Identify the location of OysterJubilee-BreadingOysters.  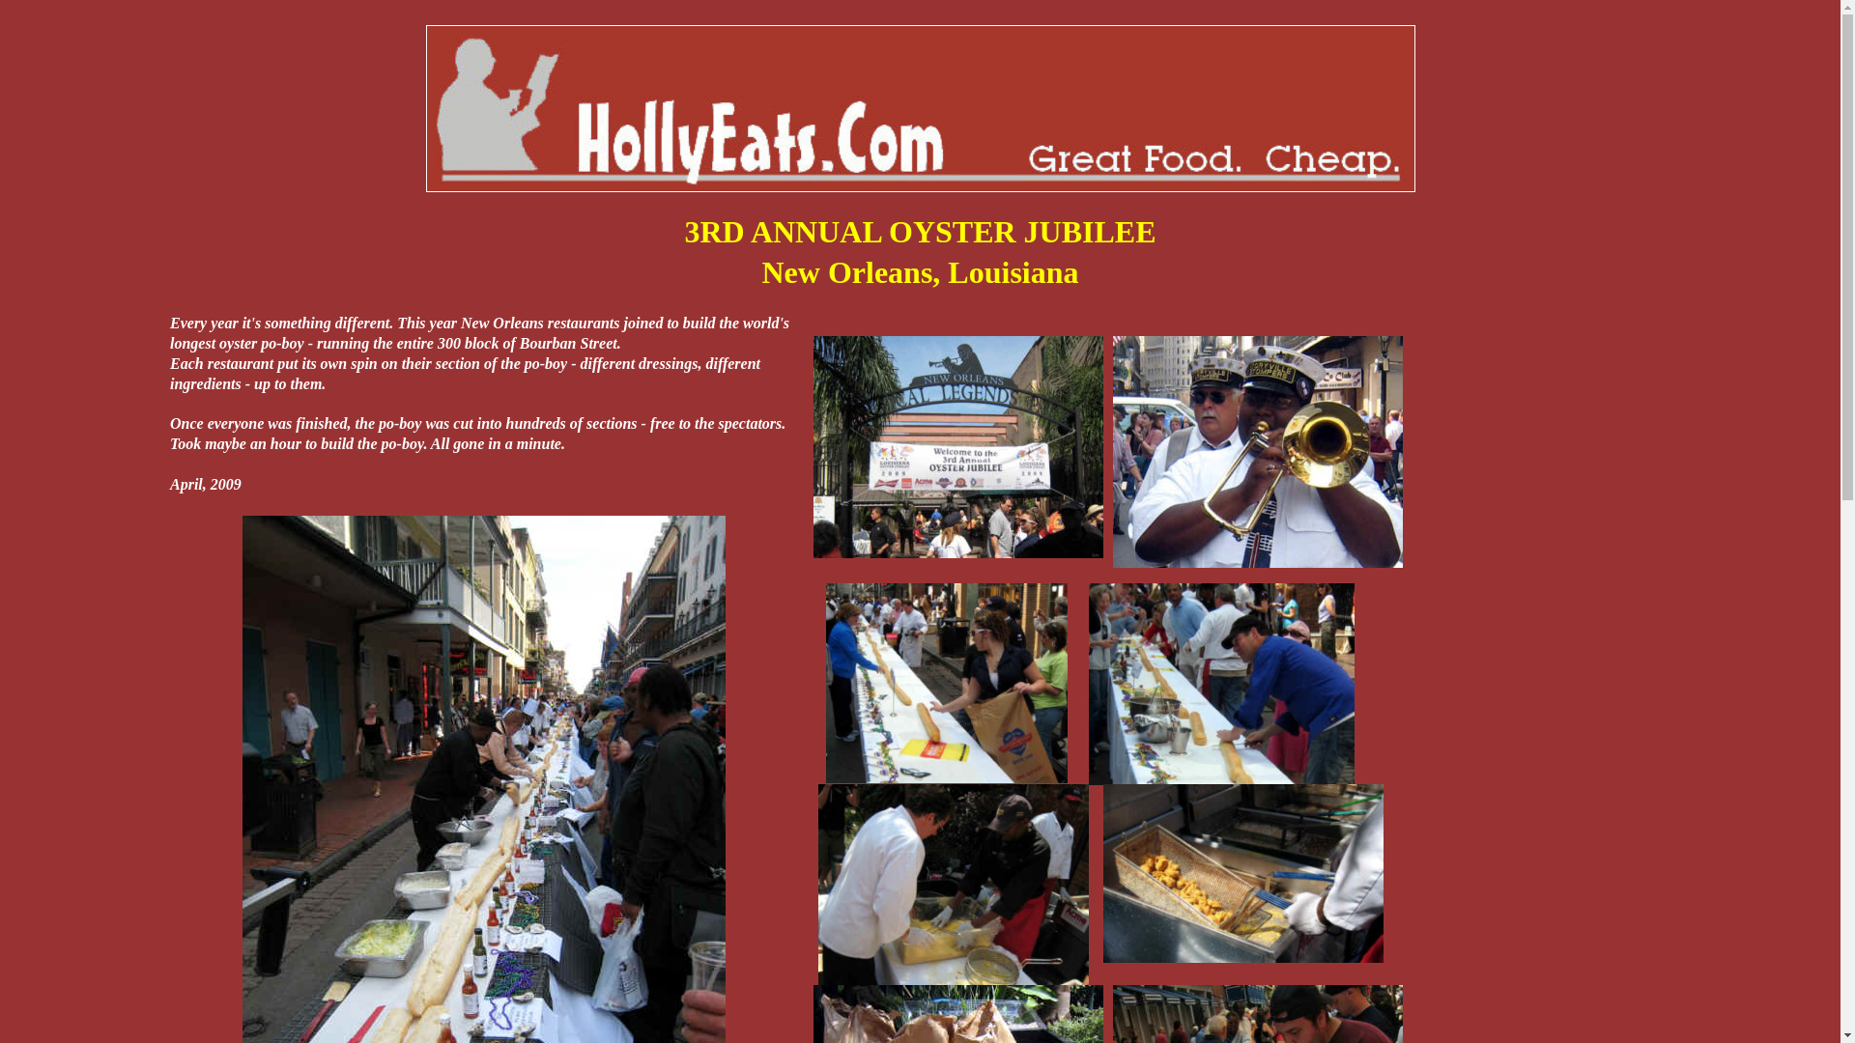
(953, 885).